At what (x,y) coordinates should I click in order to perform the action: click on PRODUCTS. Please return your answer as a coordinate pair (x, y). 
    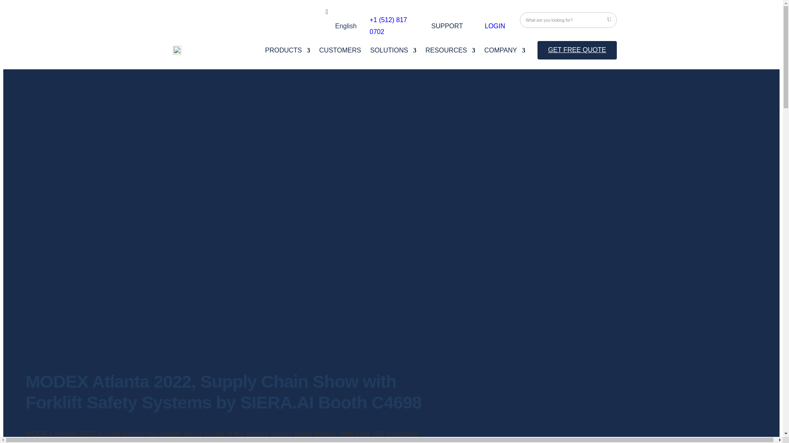
    Looking at the image, I should click on (288, 52).